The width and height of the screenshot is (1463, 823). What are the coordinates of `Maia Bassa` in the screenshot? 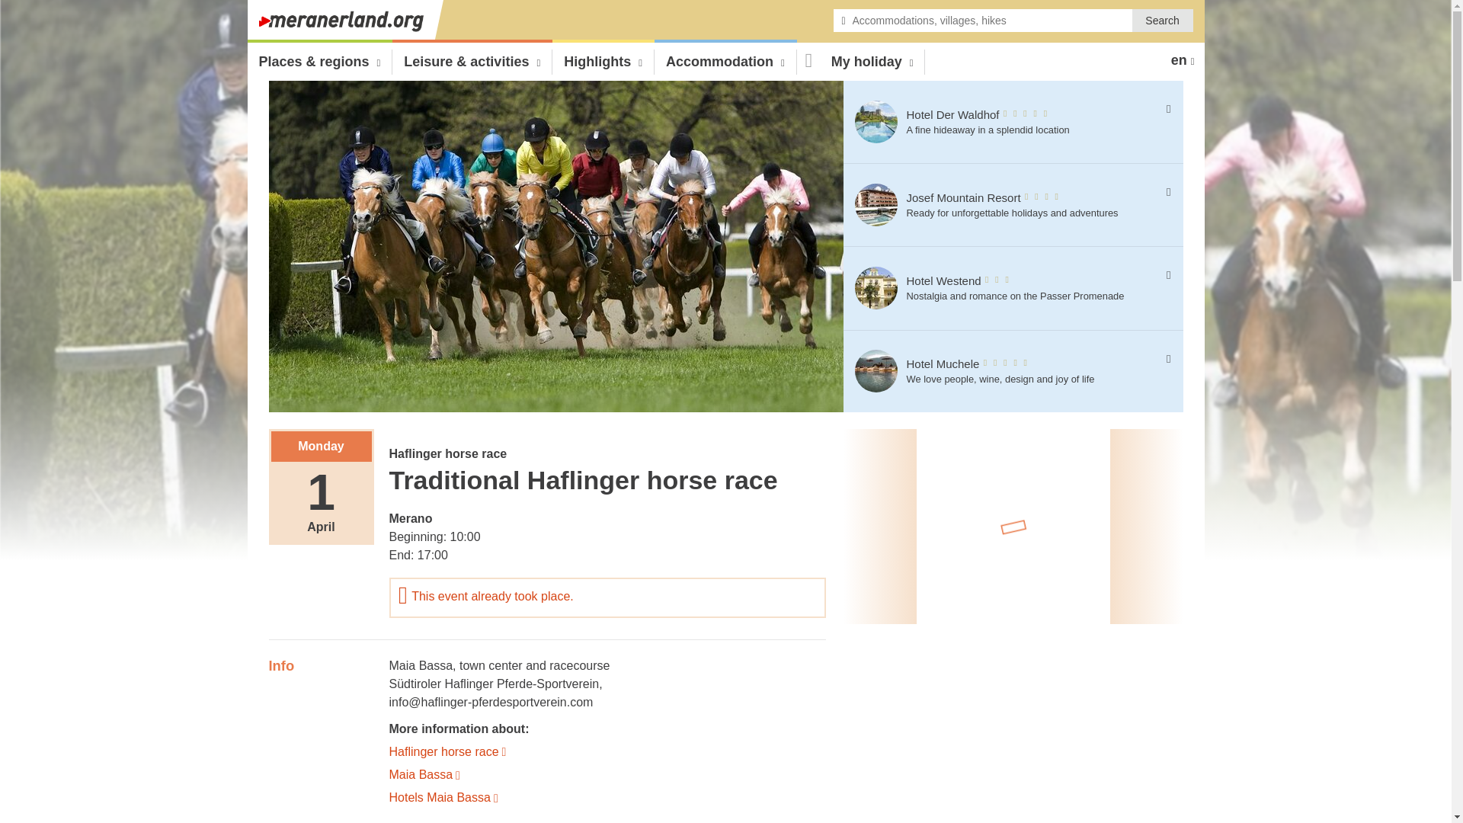 It's located at (421, 666).